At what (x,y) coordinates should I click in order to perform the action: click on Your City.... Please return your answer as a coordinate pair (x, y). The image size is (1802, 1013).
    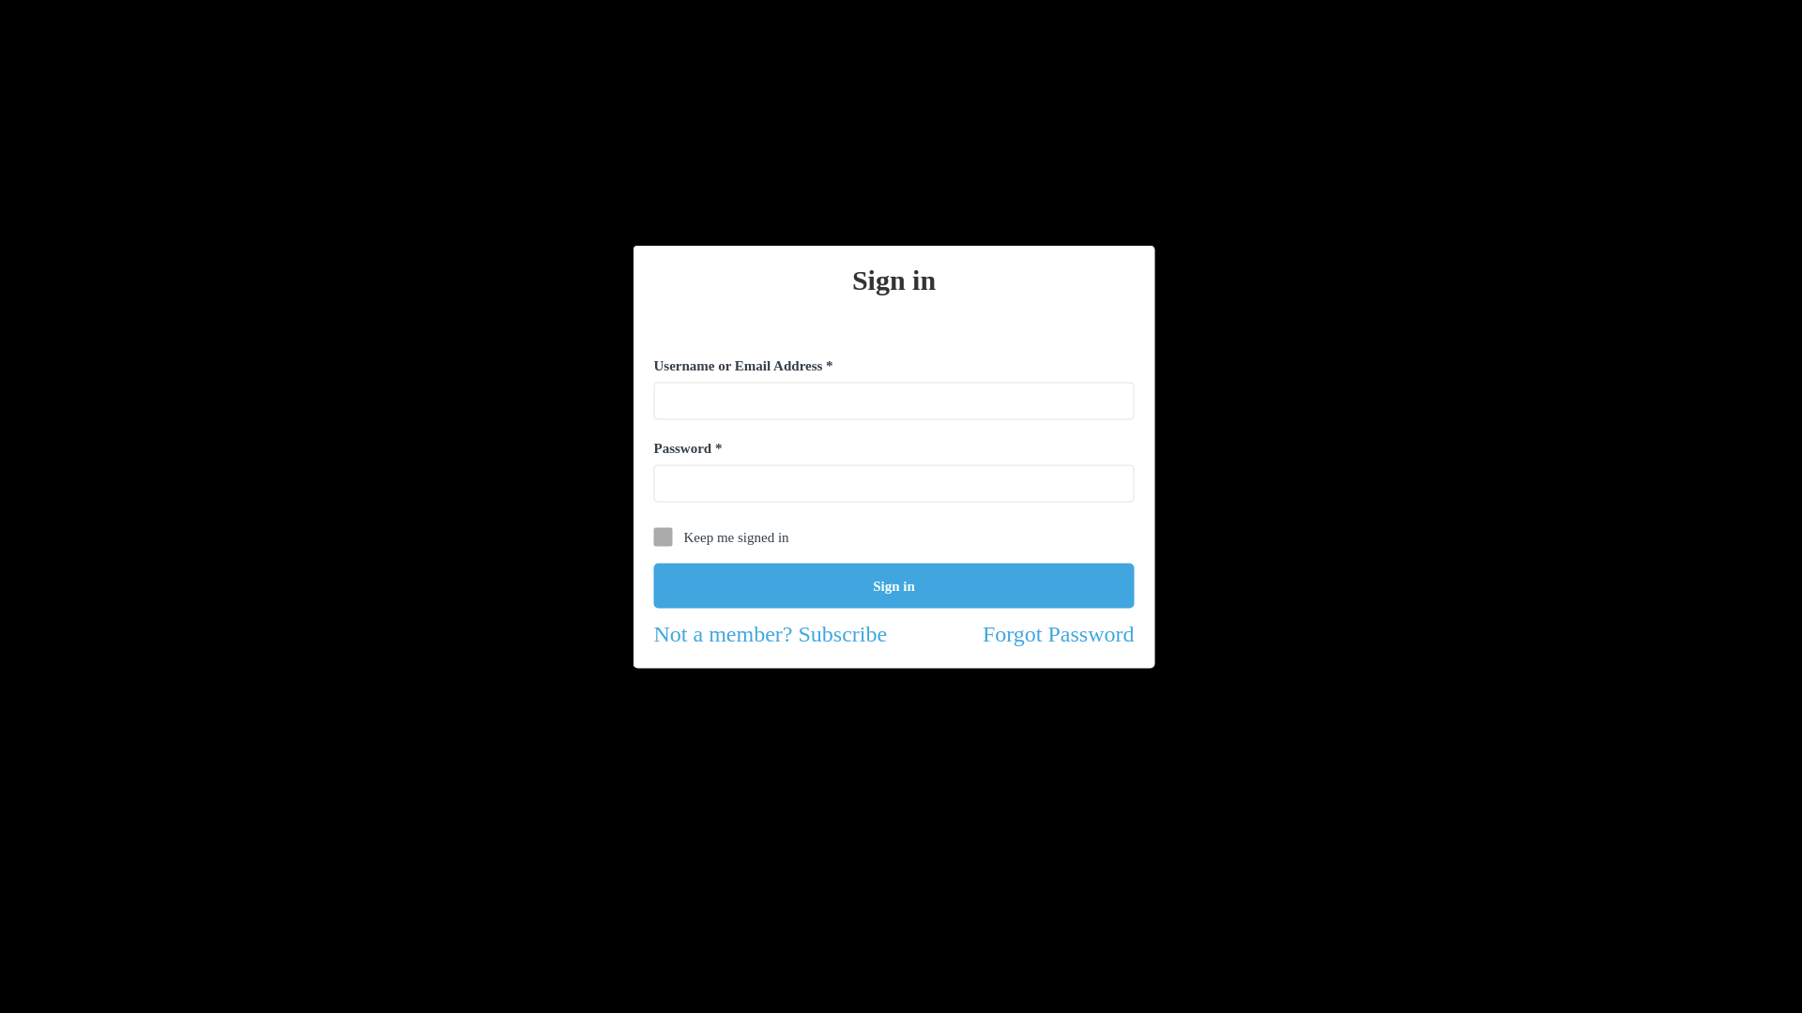
    Looking at the image, I should click on (899, 60).